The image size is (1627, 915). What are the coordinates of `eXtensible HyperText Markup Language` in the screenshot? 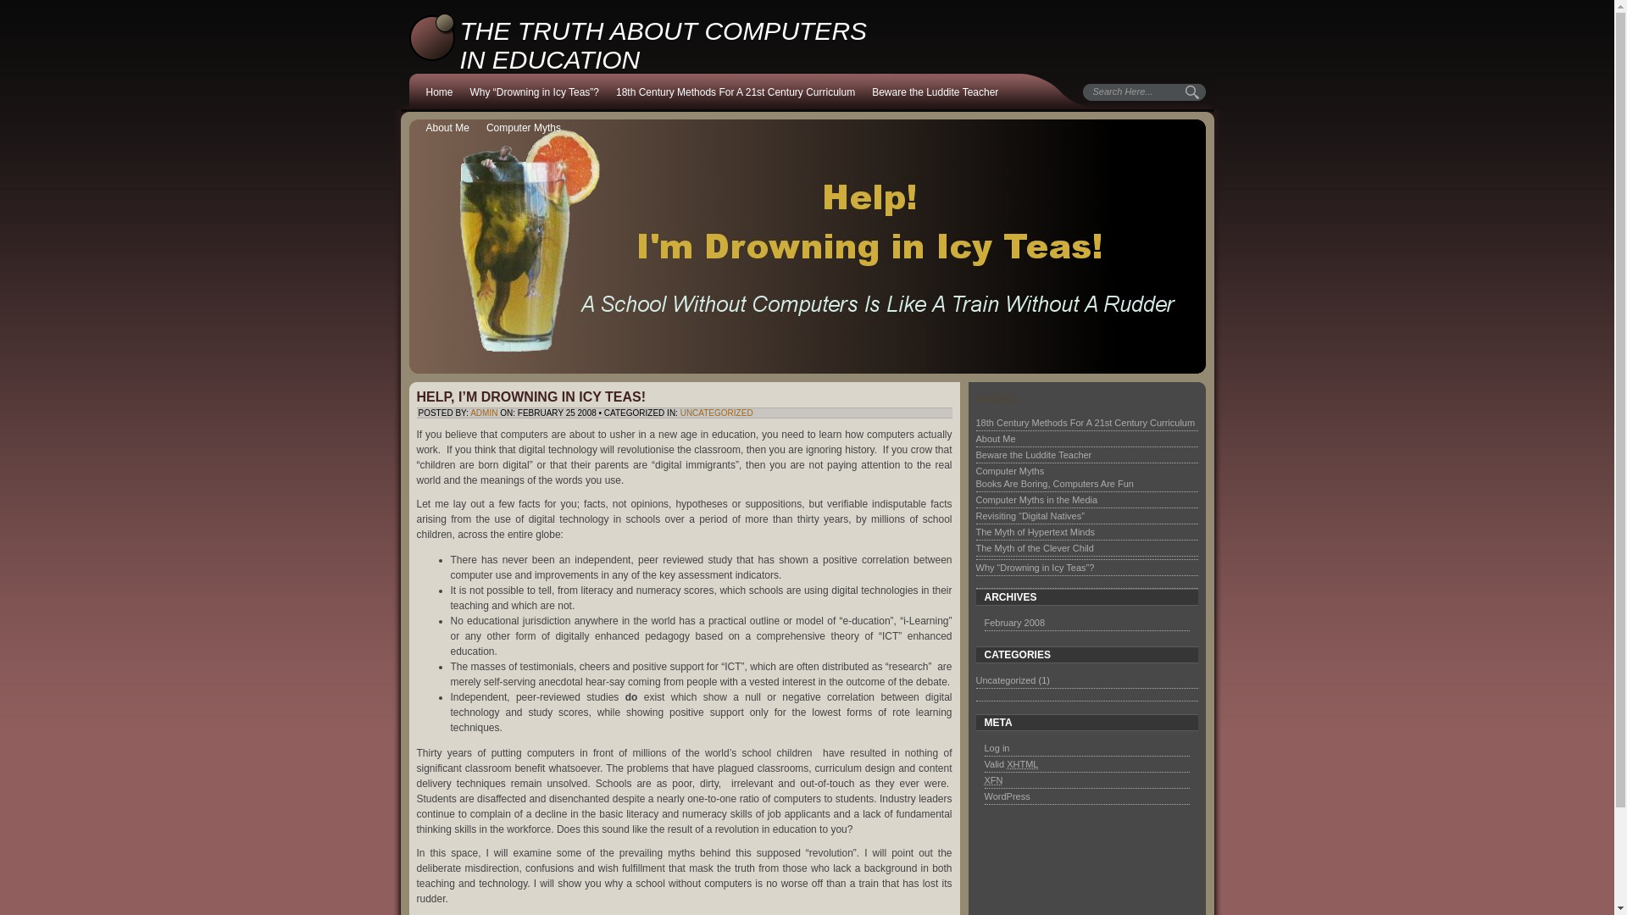 It's located at (1022, 764).